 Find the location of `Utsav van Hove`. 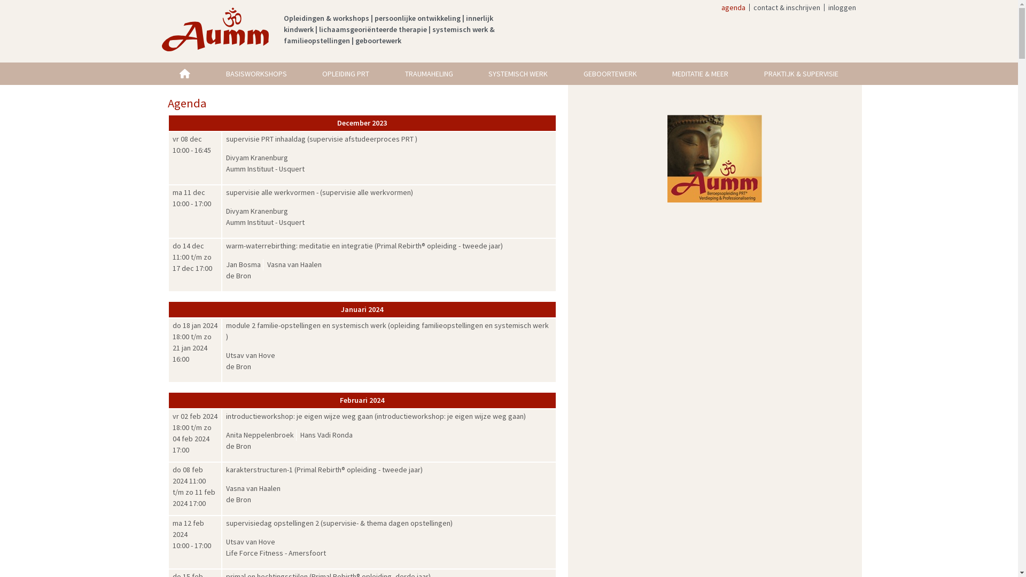

Utsav van Hove is located at coordinates (250, 542).